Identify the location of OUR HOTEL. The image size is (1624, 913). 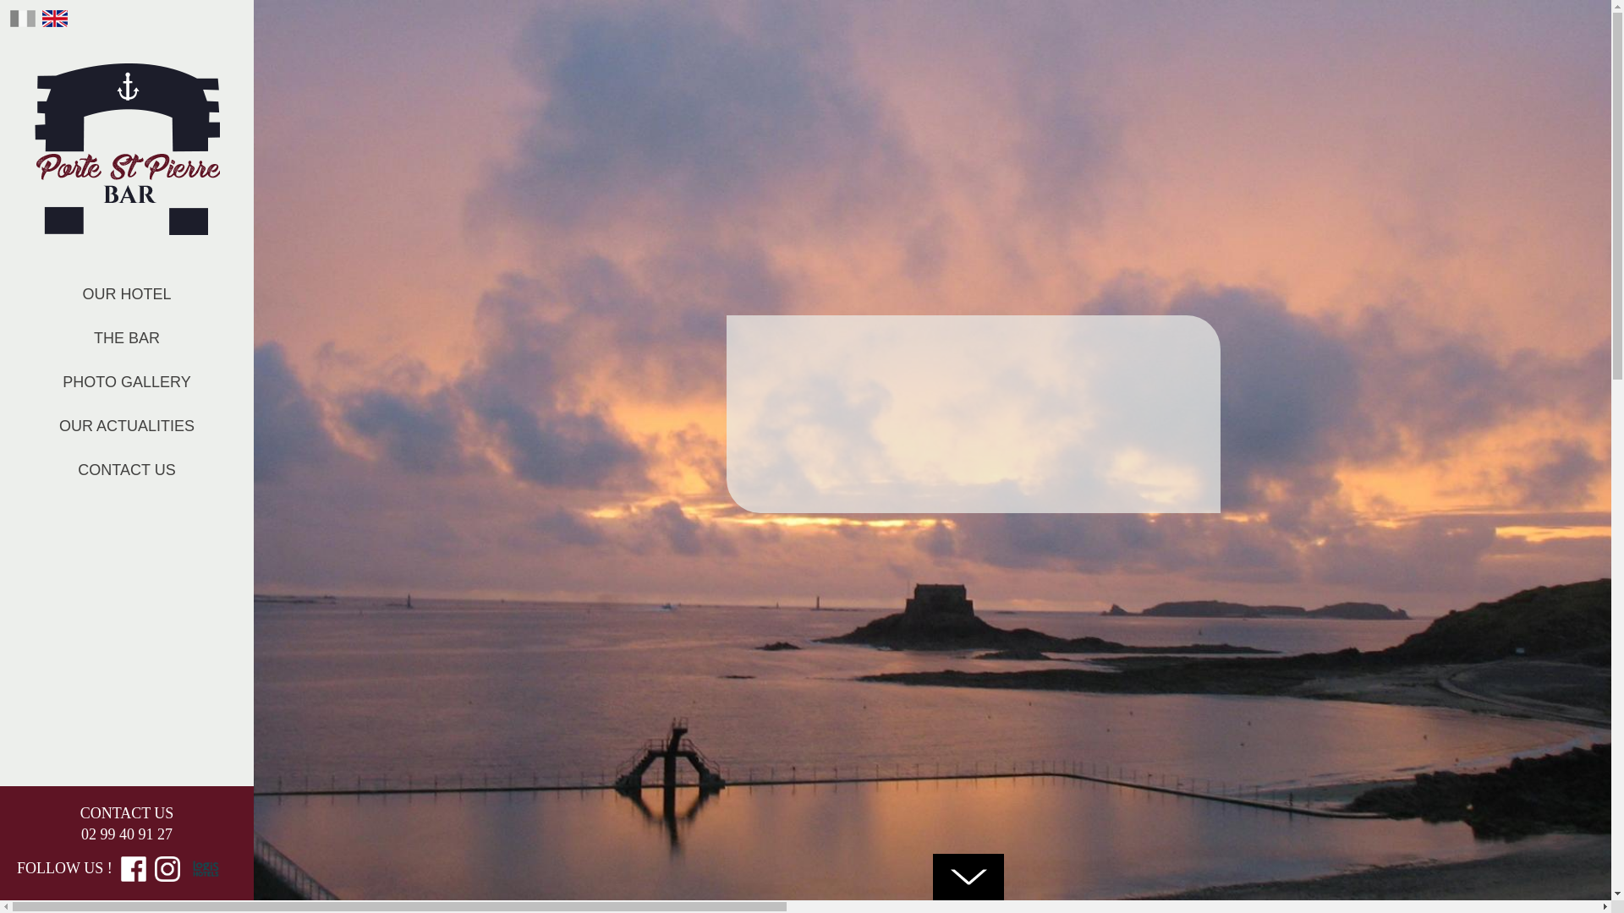
(127, 294).